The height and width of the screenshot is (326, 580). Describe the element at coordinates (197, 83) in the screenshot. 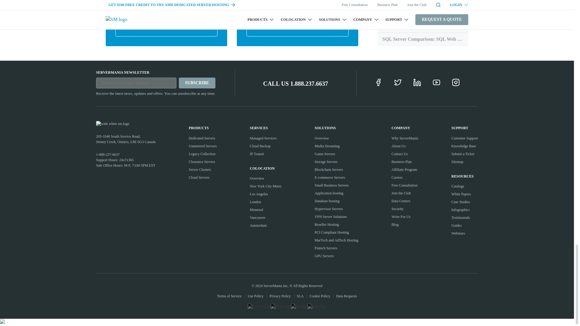

I see `Subscribe` at that location.